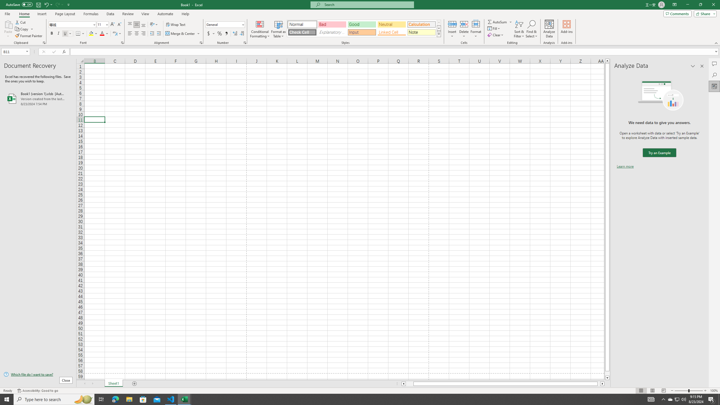  I want to click on Underline, so click(65, 34).